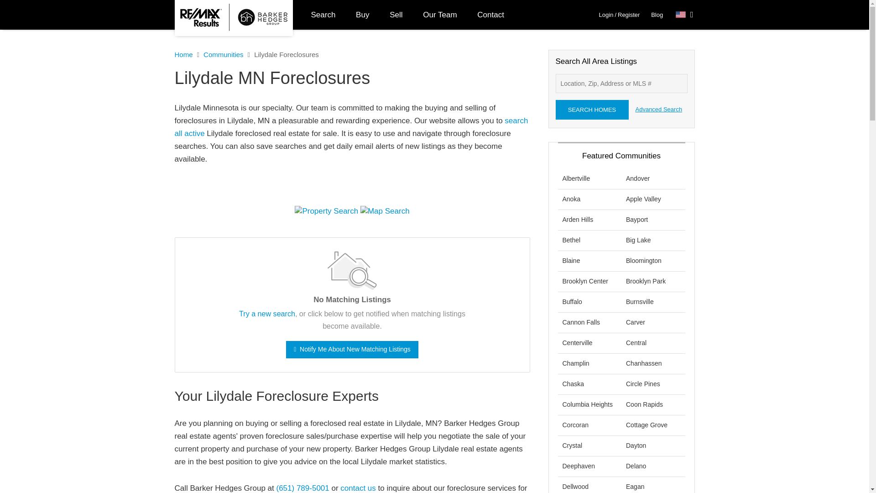 The width and height of the screenshot is (876, 493). What do you see at coordinates (628, 15) in the screenshot?
I see `Register` at bounding box center [628, 15].